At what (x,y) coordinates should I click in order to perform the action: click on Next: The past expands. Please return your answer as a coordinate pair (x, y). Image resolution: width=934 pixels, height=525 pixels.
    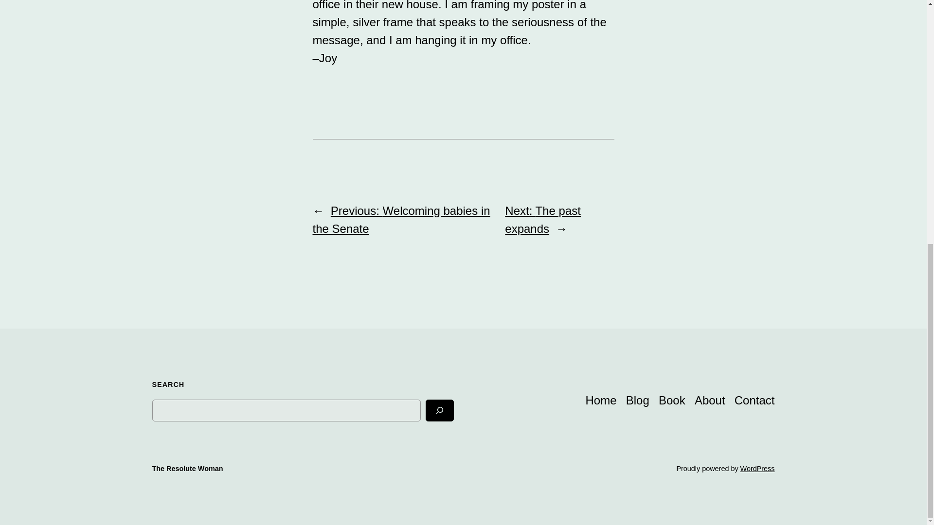
    Looking at the image, I should click on (543, 220).